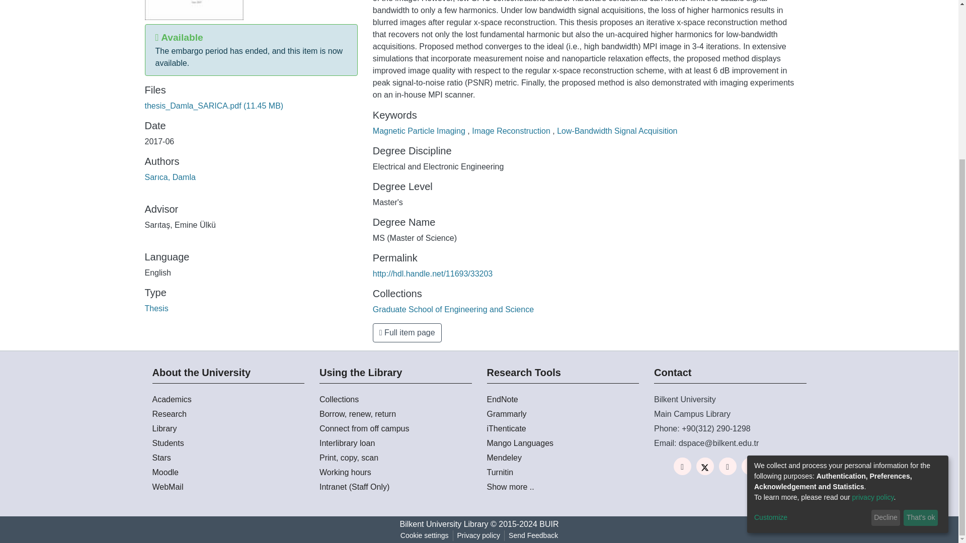 This screenshot has height=543, width=966. What do you see at coordinates (227, 429) in the screenshot?
I see `Library` at bounding box center [227, 429].